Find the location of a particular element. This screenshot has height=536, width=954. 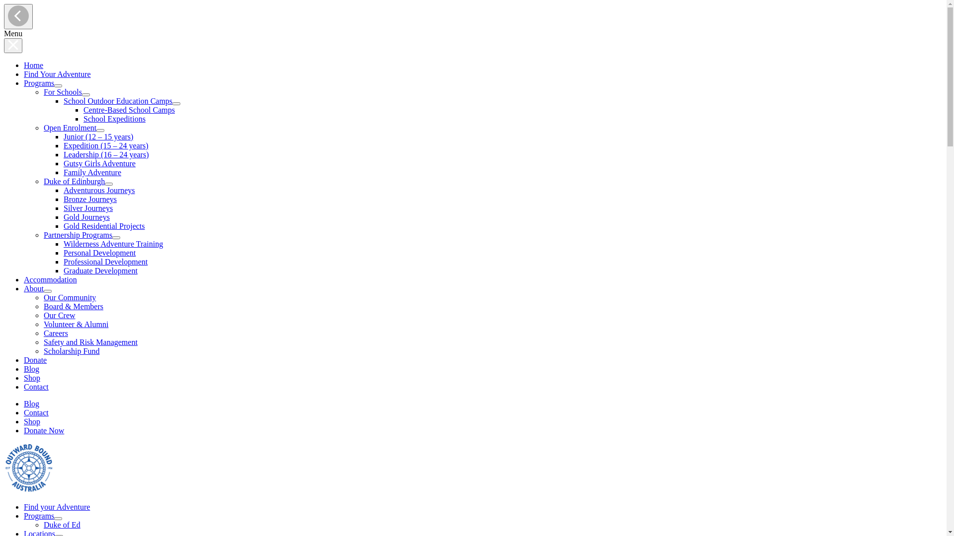

Accommodation is located at coordinates (51, 280).